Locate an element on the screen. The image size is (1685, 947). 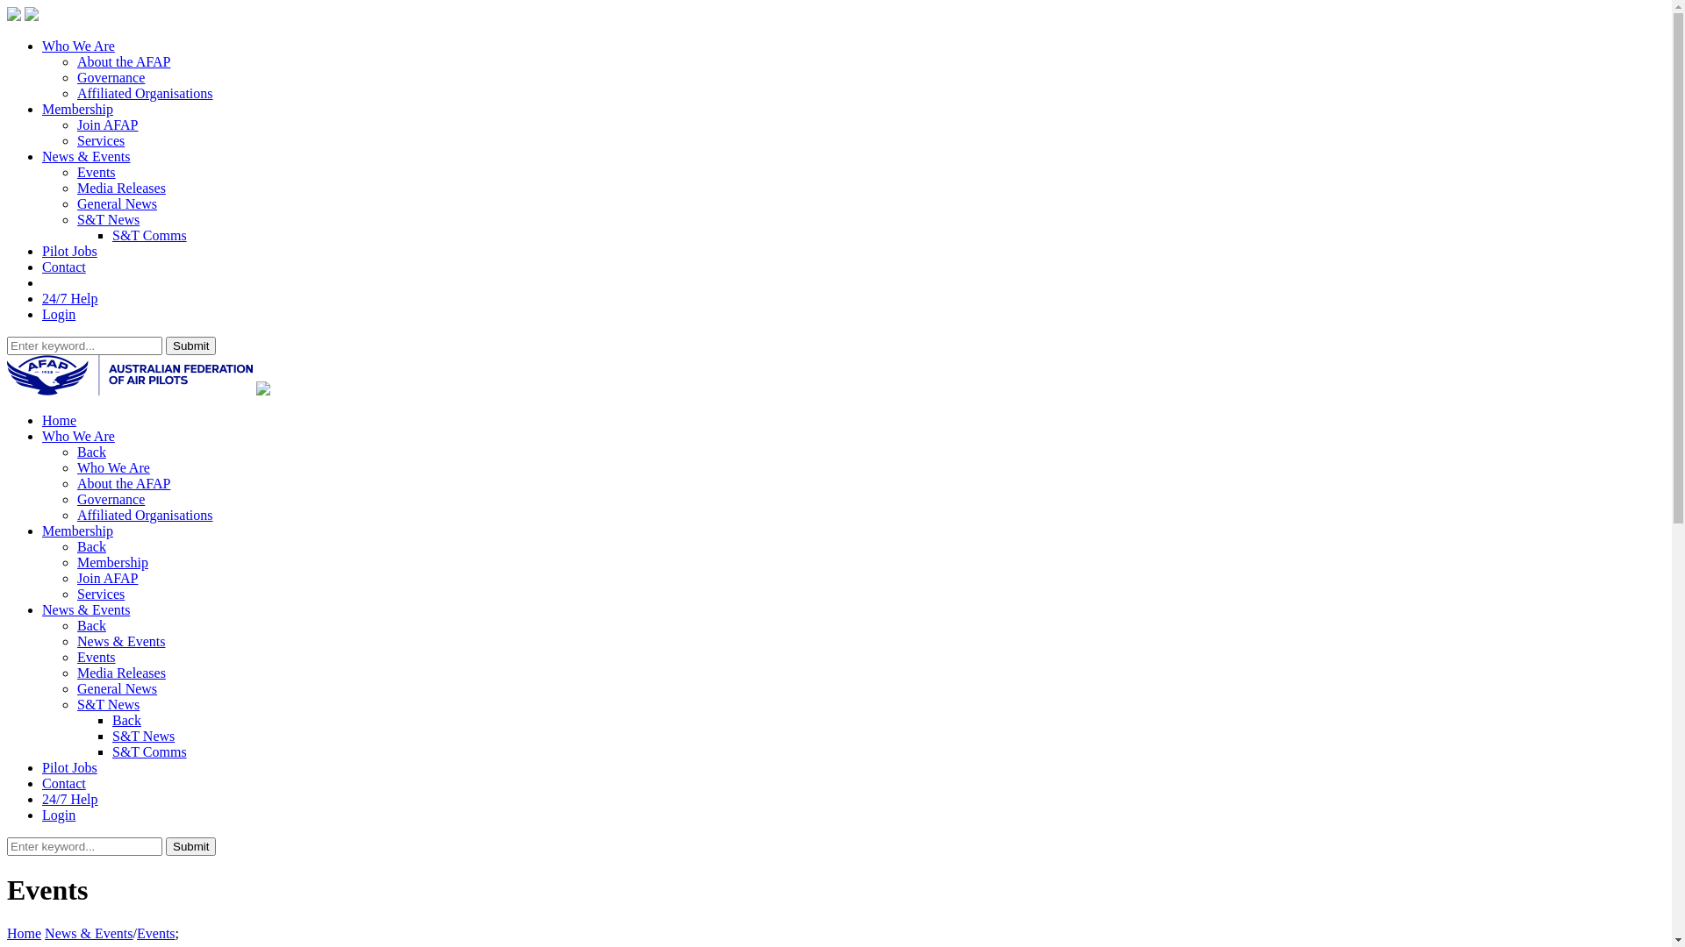
Back is located at coordinates (126, 721).